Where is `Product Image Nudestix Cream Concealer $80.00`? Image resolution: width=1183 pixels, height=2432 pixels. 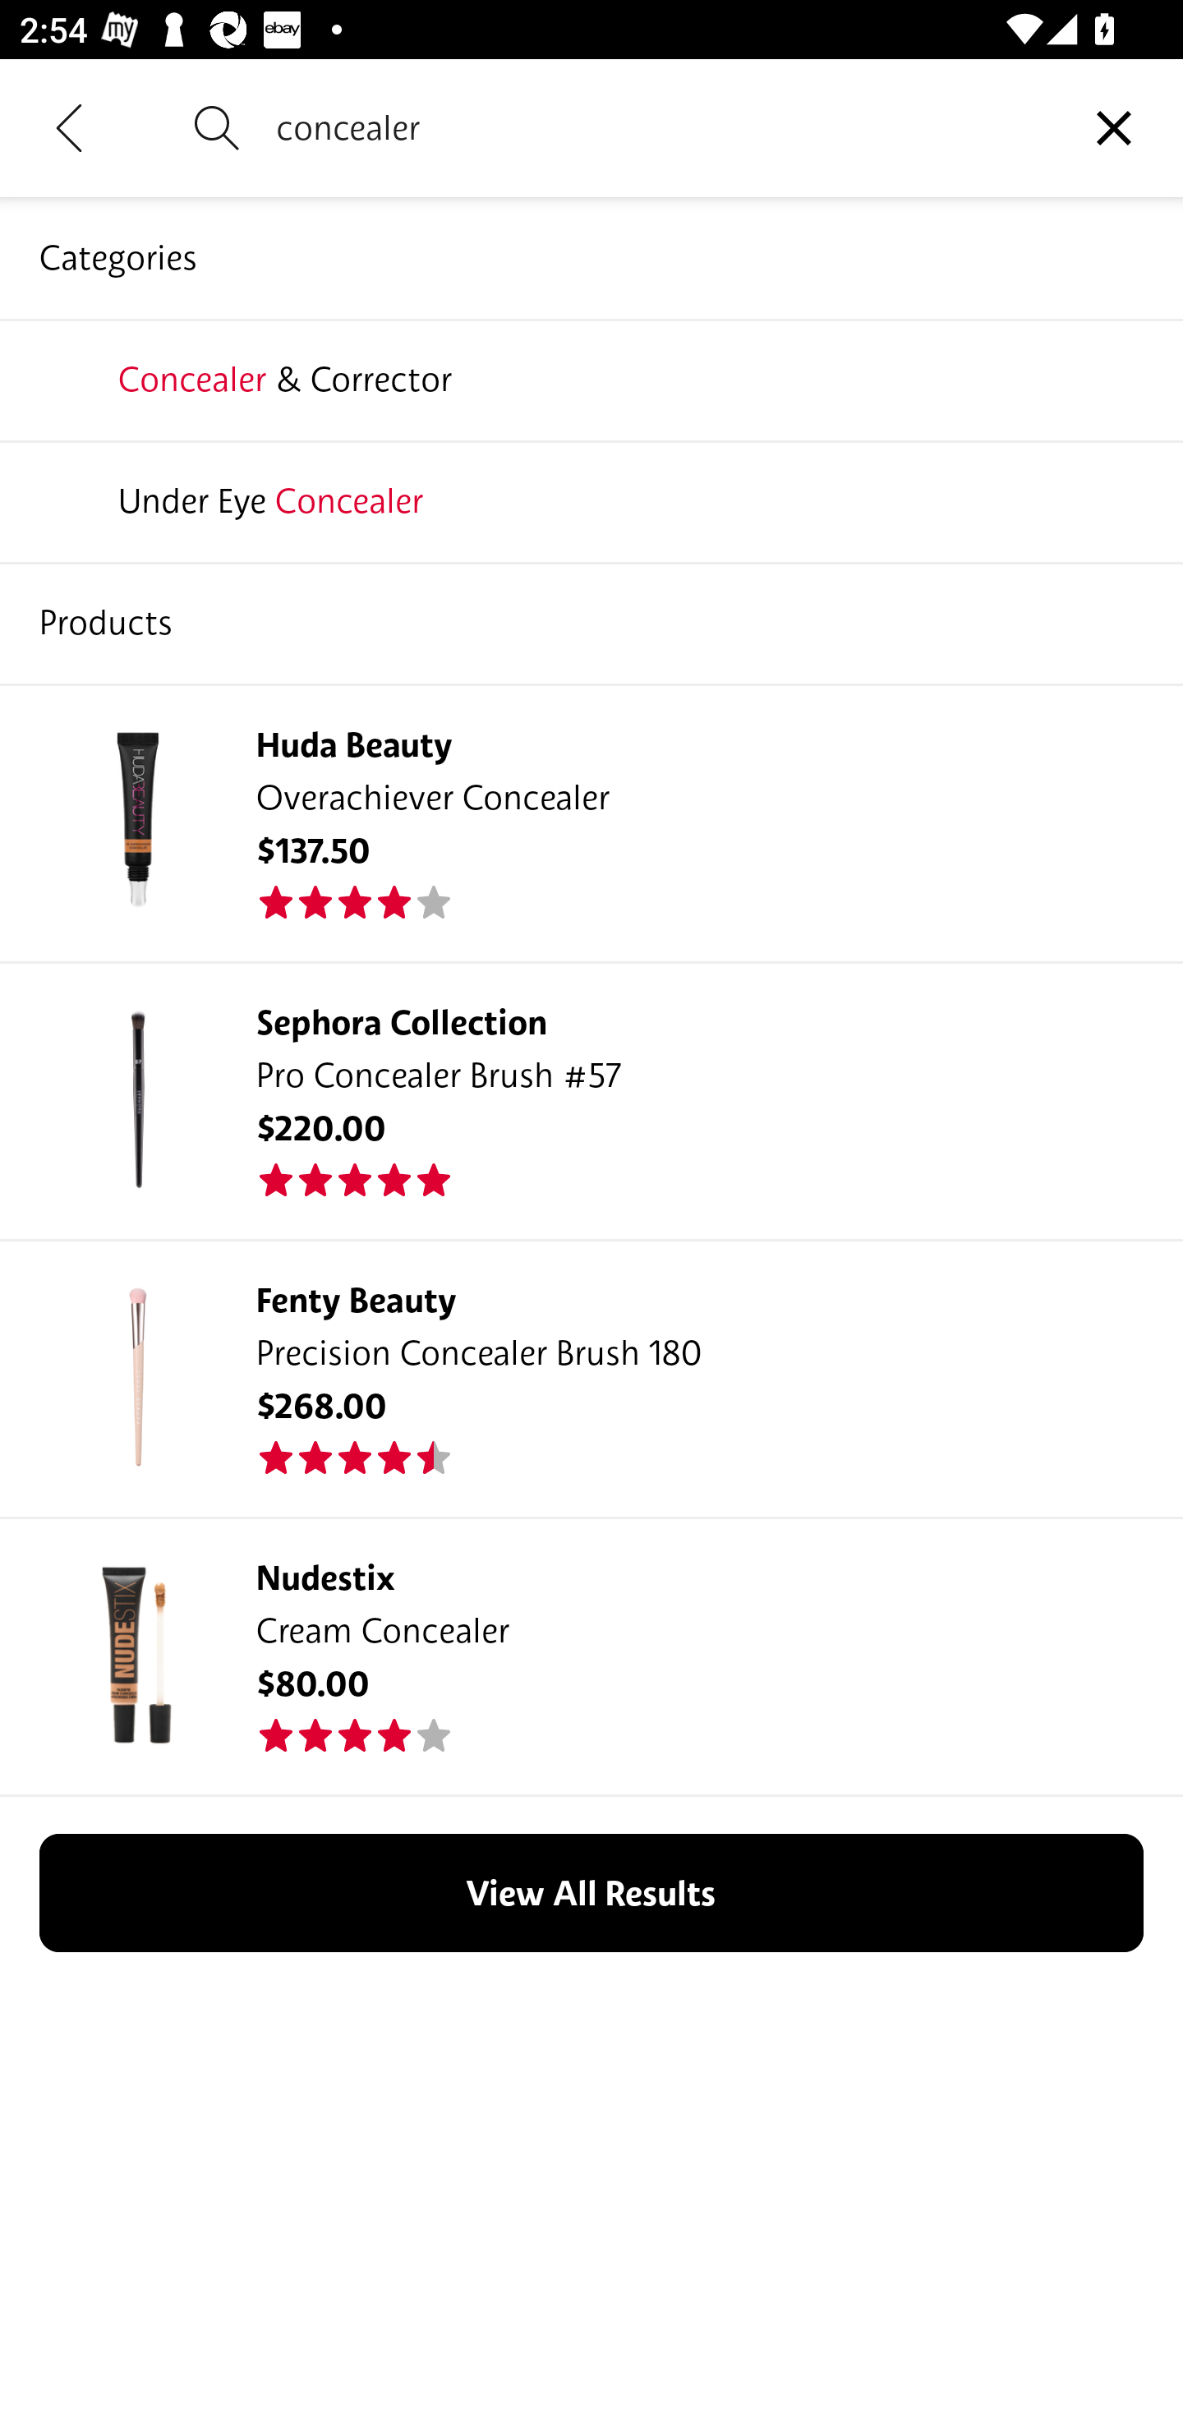
Product Image Nudestix Cream Concealer $80.00 is located at coordinates (591, 1656).